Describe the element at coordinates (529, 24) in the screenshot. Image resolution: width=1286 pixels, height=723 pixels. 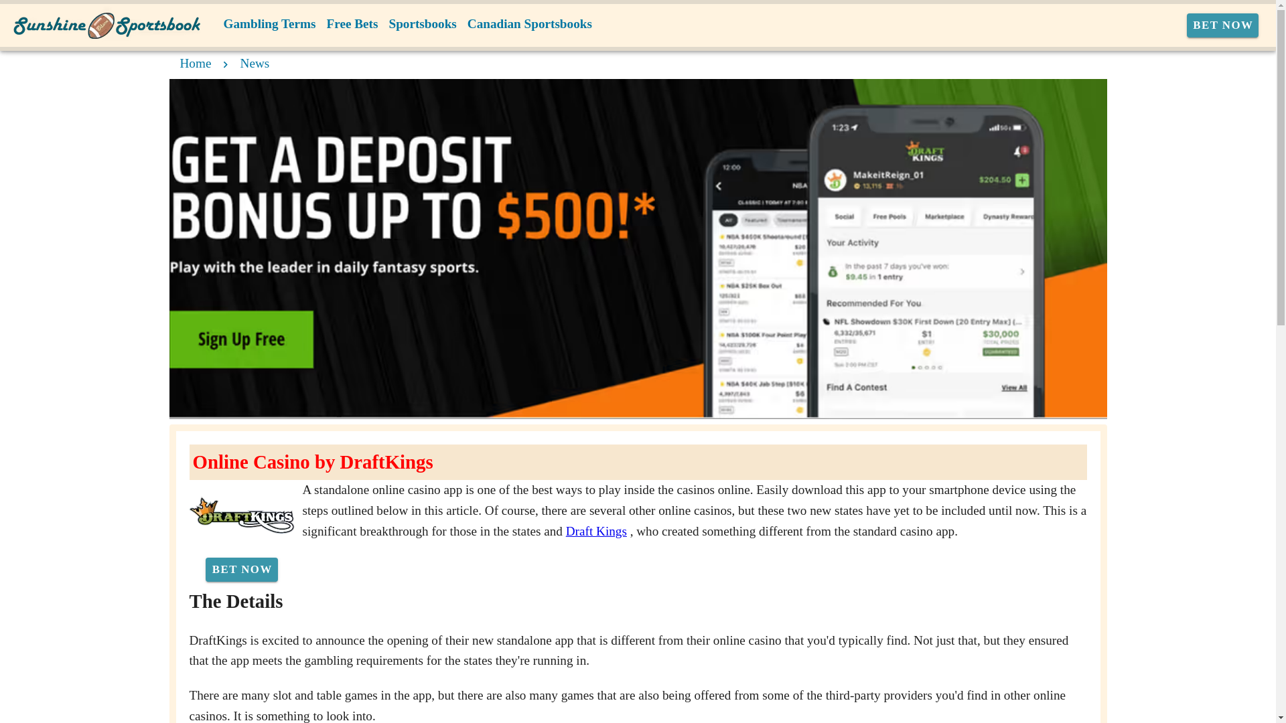
I see `Canadian Sportsbooks` at that location.